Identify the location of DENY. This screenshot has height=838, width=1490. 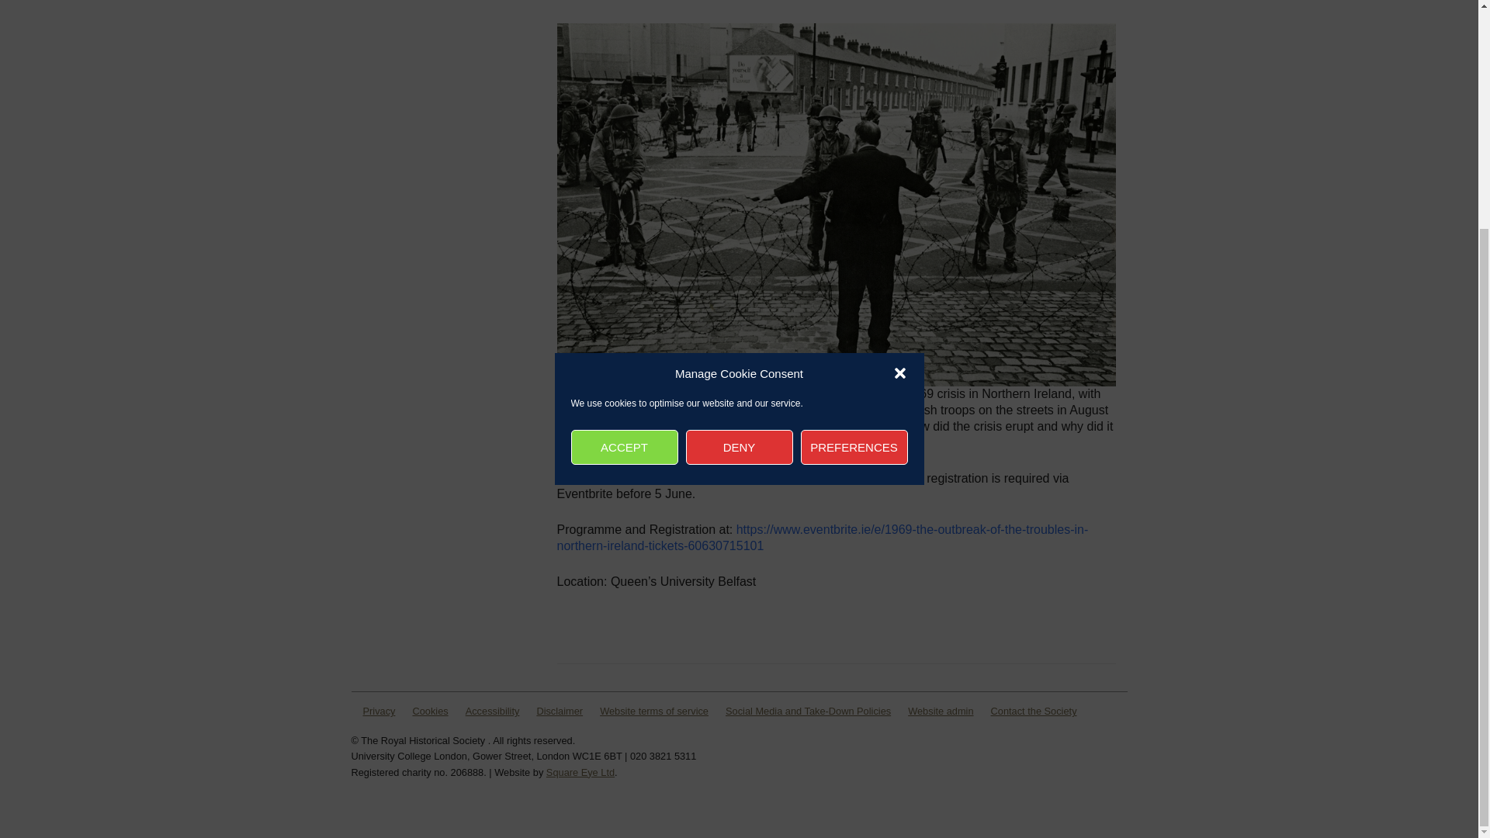
(739, 143).